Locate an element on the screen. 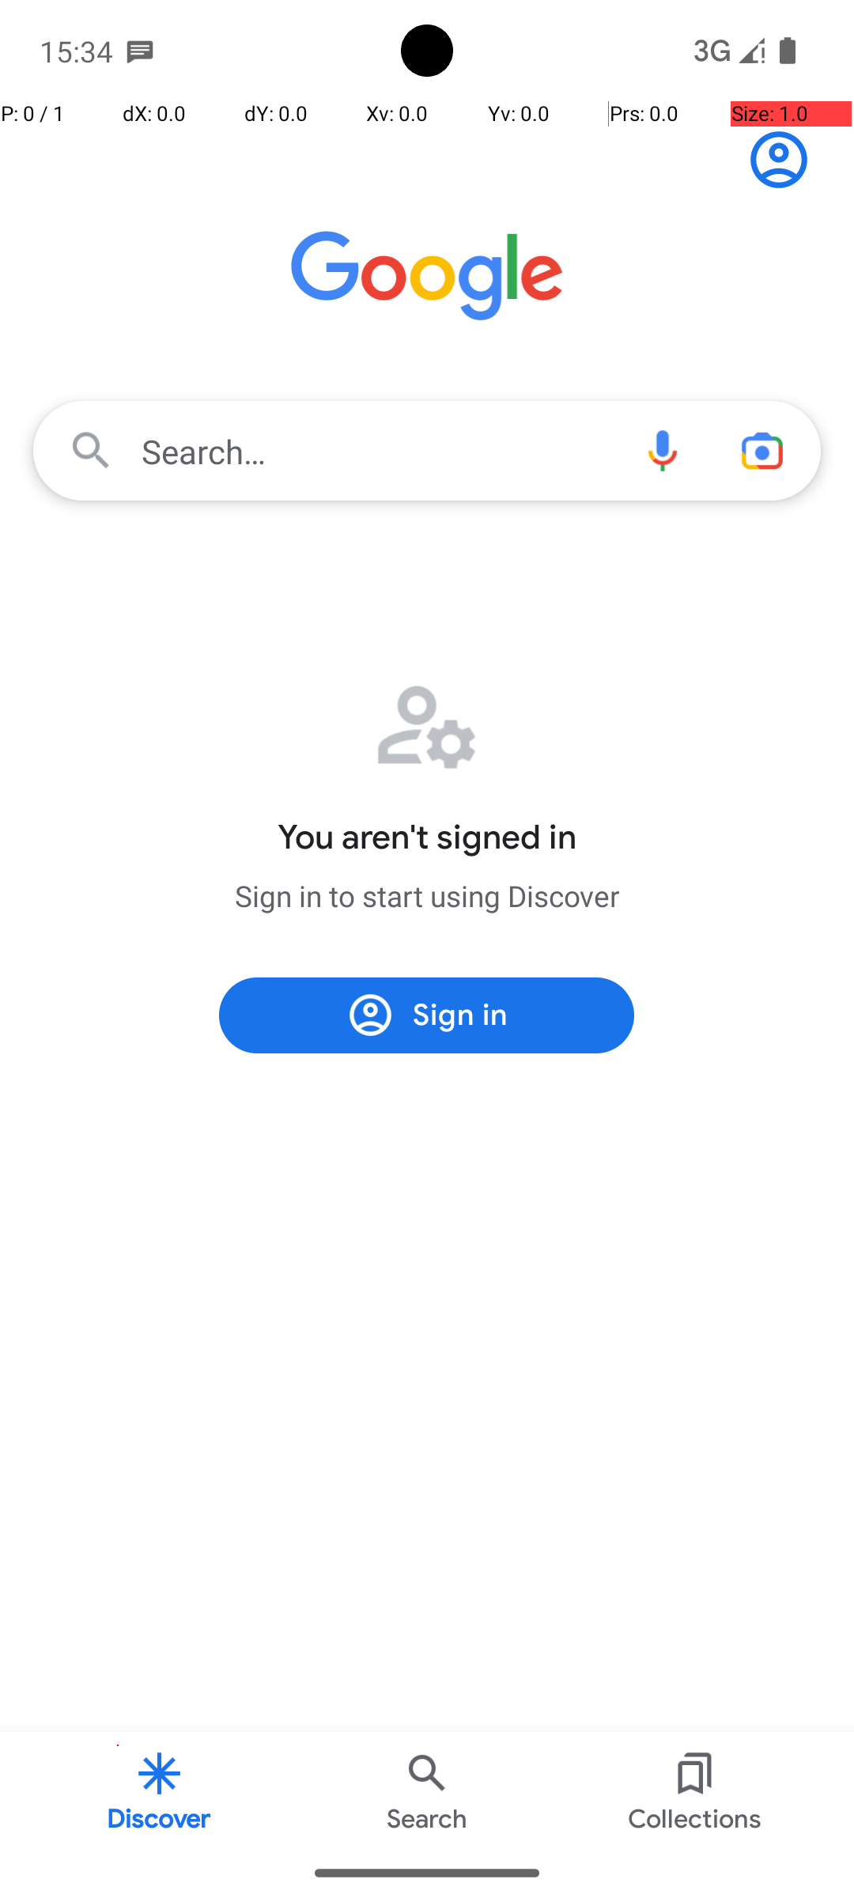 This screenshot has height=1898, width=854. You aren't signed in is located at coordinates (427, 837).